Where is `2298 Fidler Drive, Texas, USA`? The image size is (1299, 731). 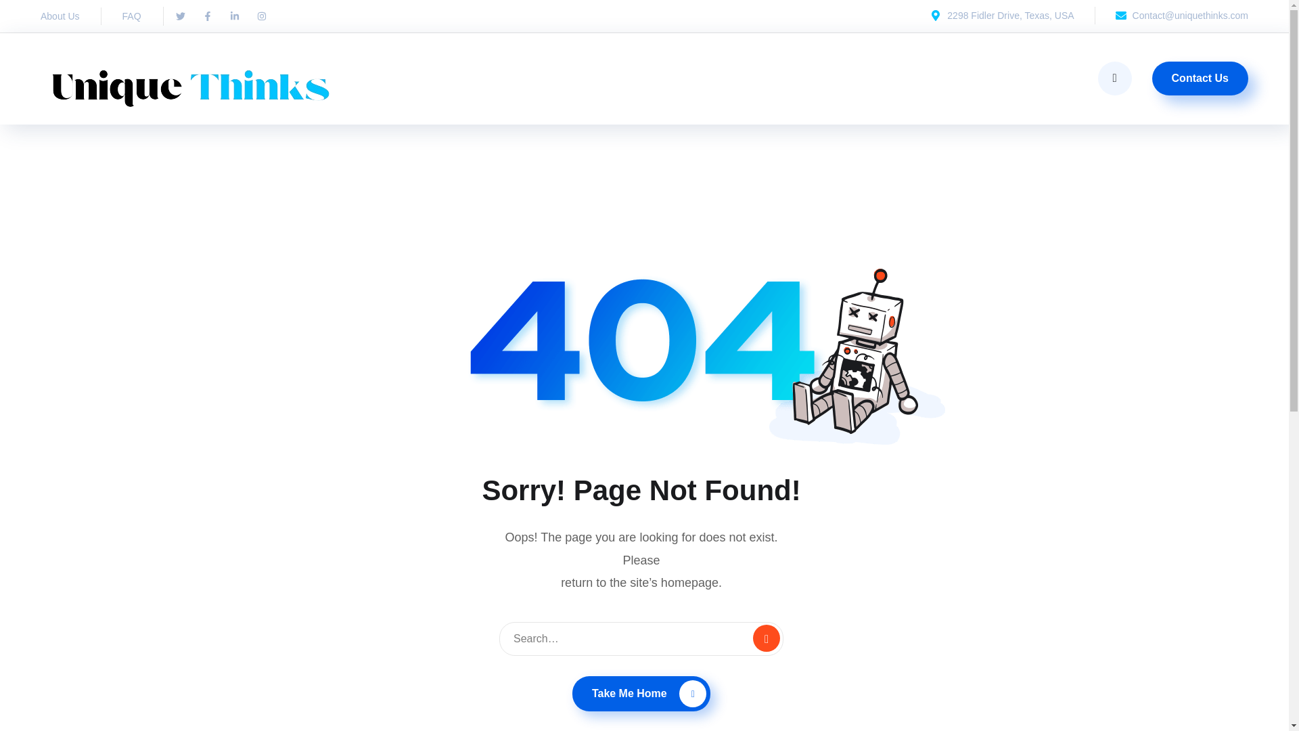 2298 Fidler Drive, Texas, USA is located at coordinates (1001, 15).